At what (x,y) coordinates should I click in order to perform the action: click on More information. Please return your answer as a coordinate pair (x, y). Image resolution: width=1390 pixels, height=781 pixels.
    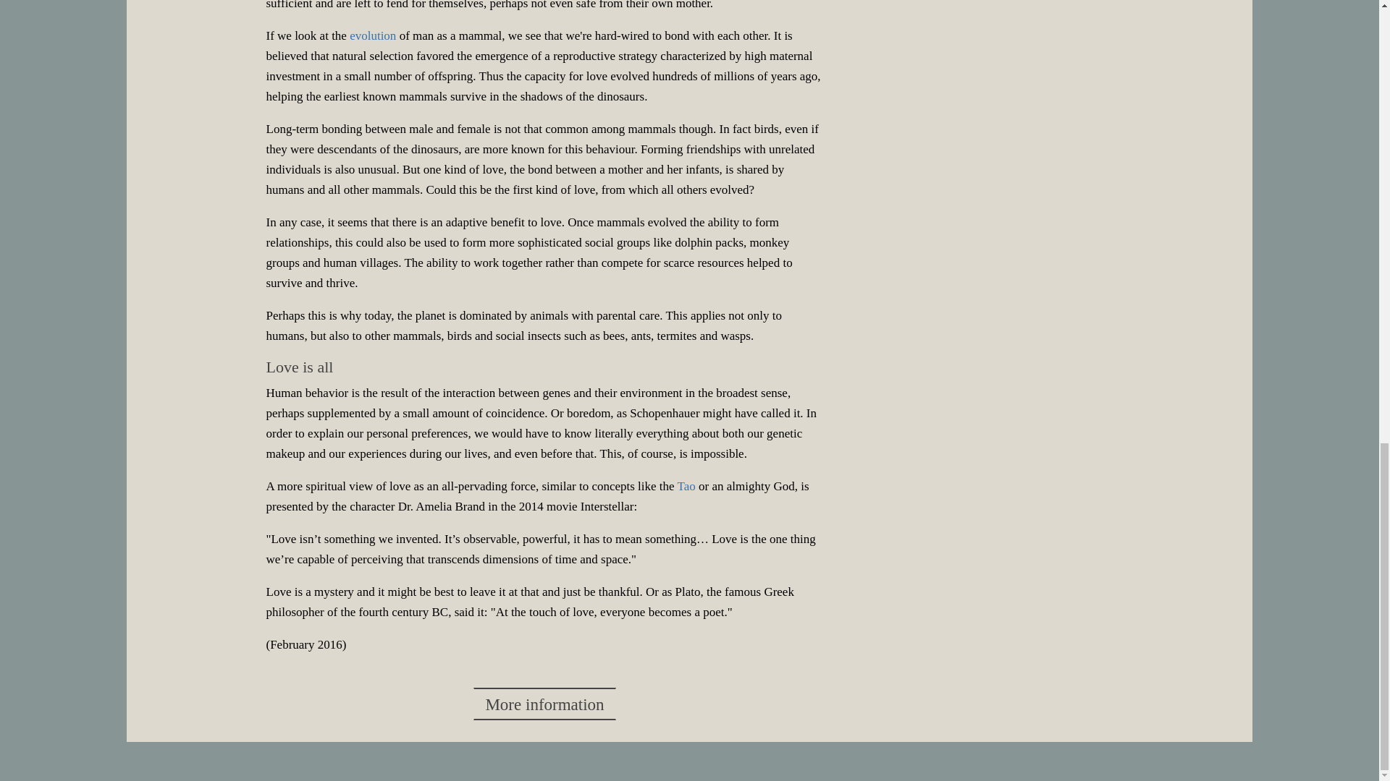
    Looking at the image, I should click on (544, 704).